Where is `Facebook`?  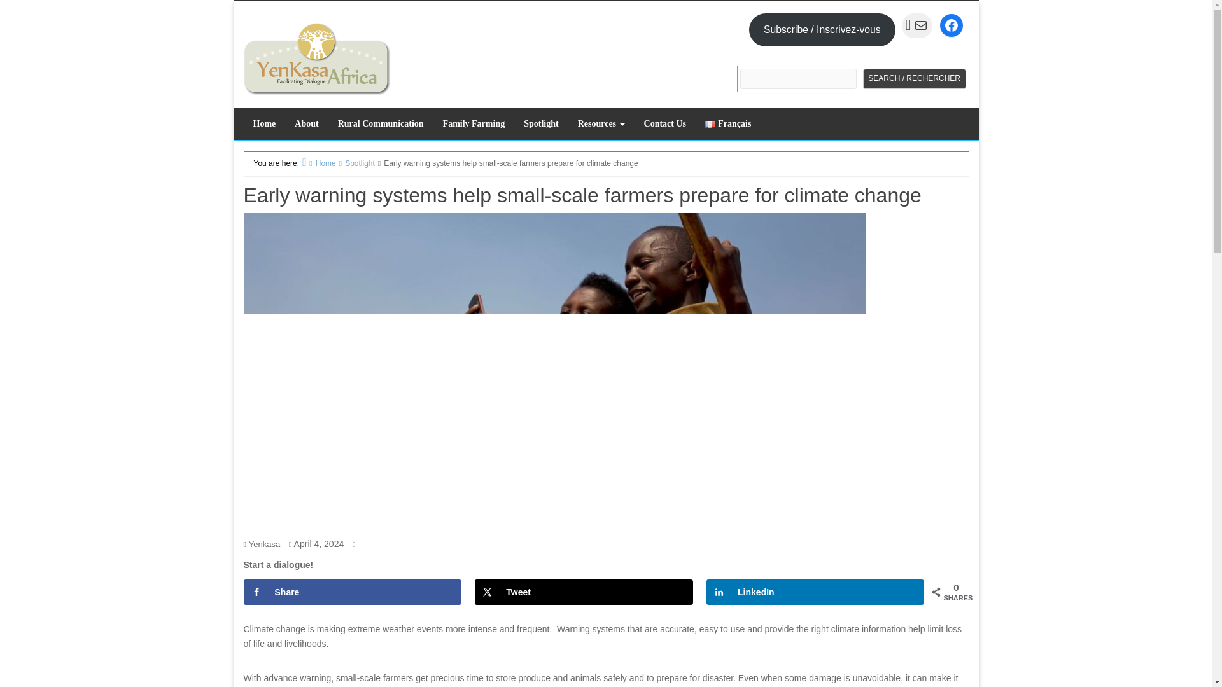 Facebook is located at coordinates (951, 25).